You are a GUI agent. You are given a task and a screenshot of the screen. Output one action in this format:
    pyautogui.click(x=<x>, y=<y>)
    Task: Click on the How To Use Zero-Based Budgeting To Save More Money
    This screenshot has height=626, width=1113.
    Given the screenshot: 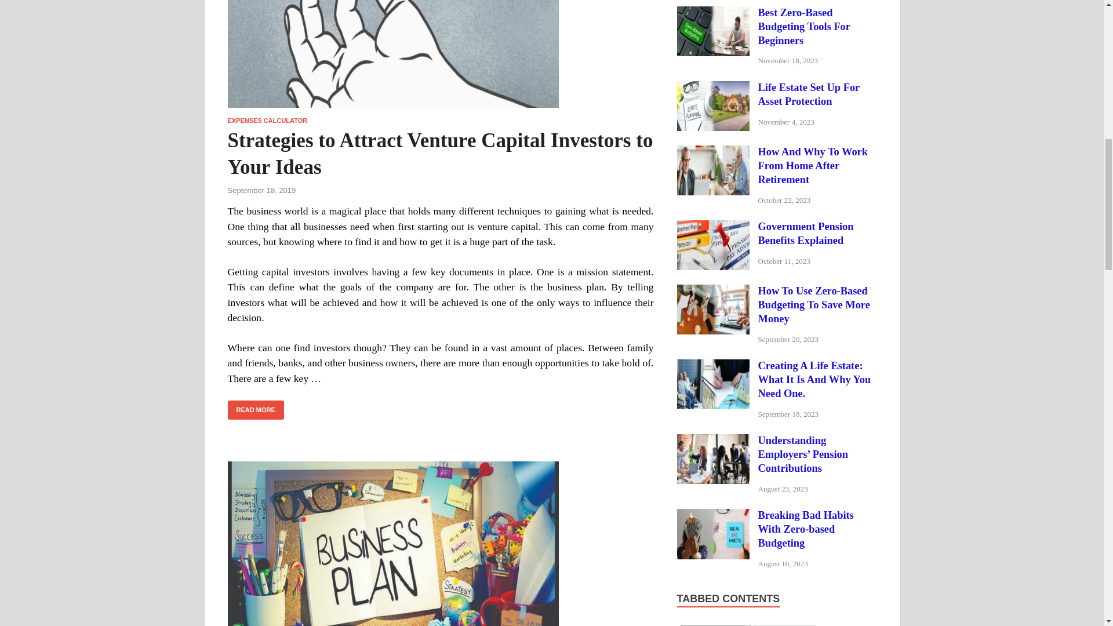 What is the action you would take?
    pyautogui.click(x=713, y=292)
    